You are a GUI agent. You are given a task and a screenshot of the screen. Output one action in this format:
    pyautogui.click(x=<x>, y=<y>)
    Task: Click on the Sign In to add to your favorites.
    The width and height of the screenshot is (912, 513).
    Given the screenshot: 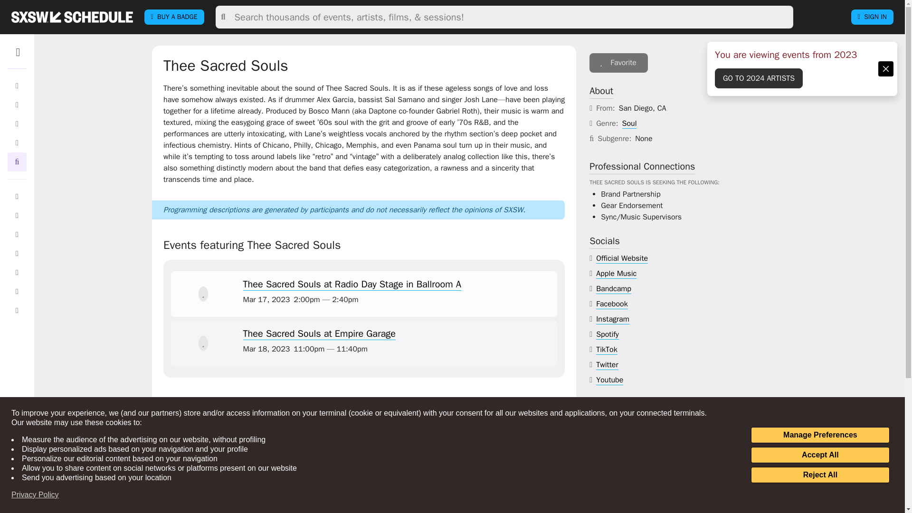 What is the action you would take?
    pyautogui.click(x=203, y=343)
    